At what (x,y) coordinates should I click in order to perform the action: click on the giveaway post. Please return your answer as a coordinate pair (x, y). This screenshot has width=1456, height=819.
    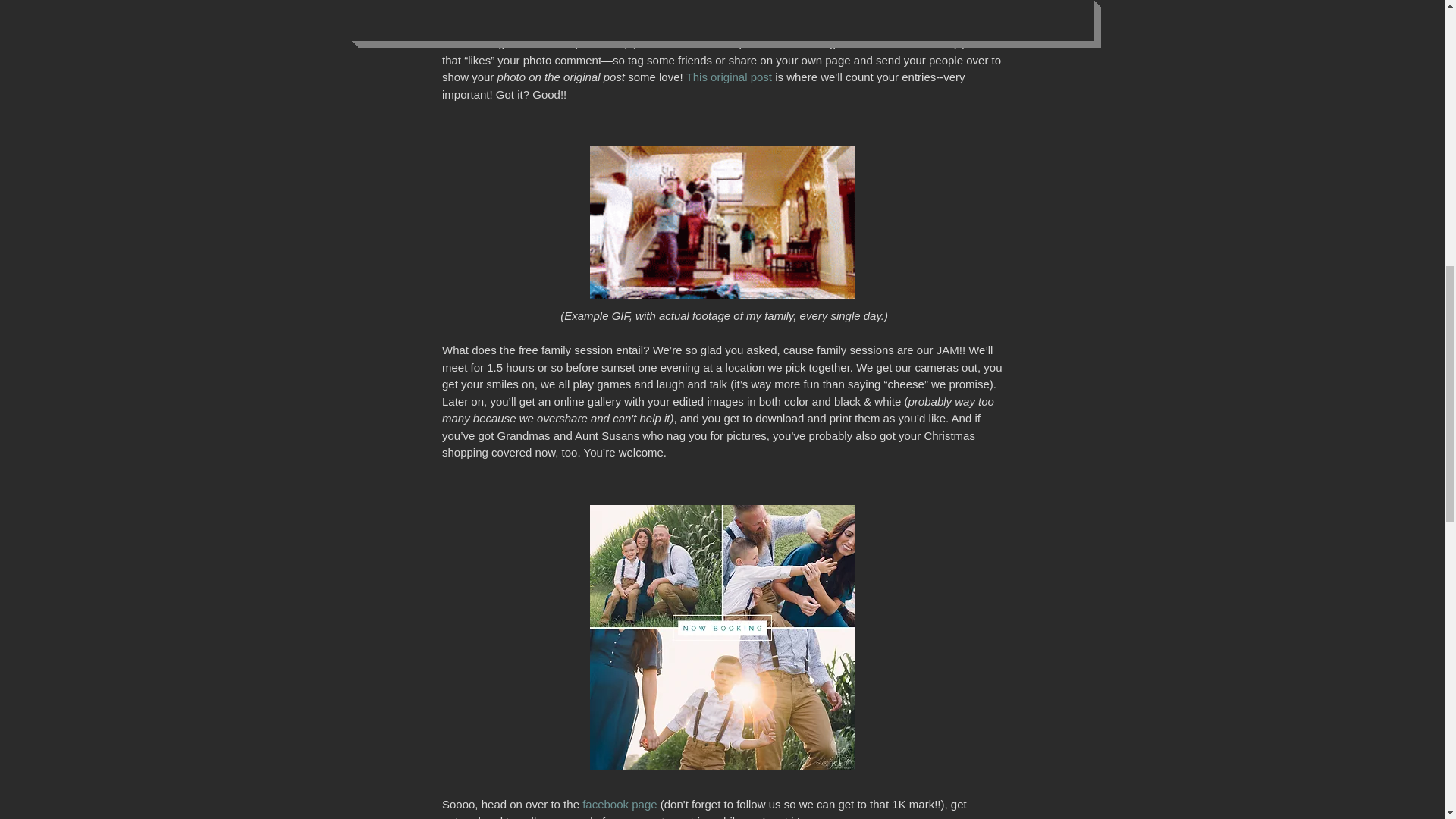
    Looking at the image, I should click on (814, 26).